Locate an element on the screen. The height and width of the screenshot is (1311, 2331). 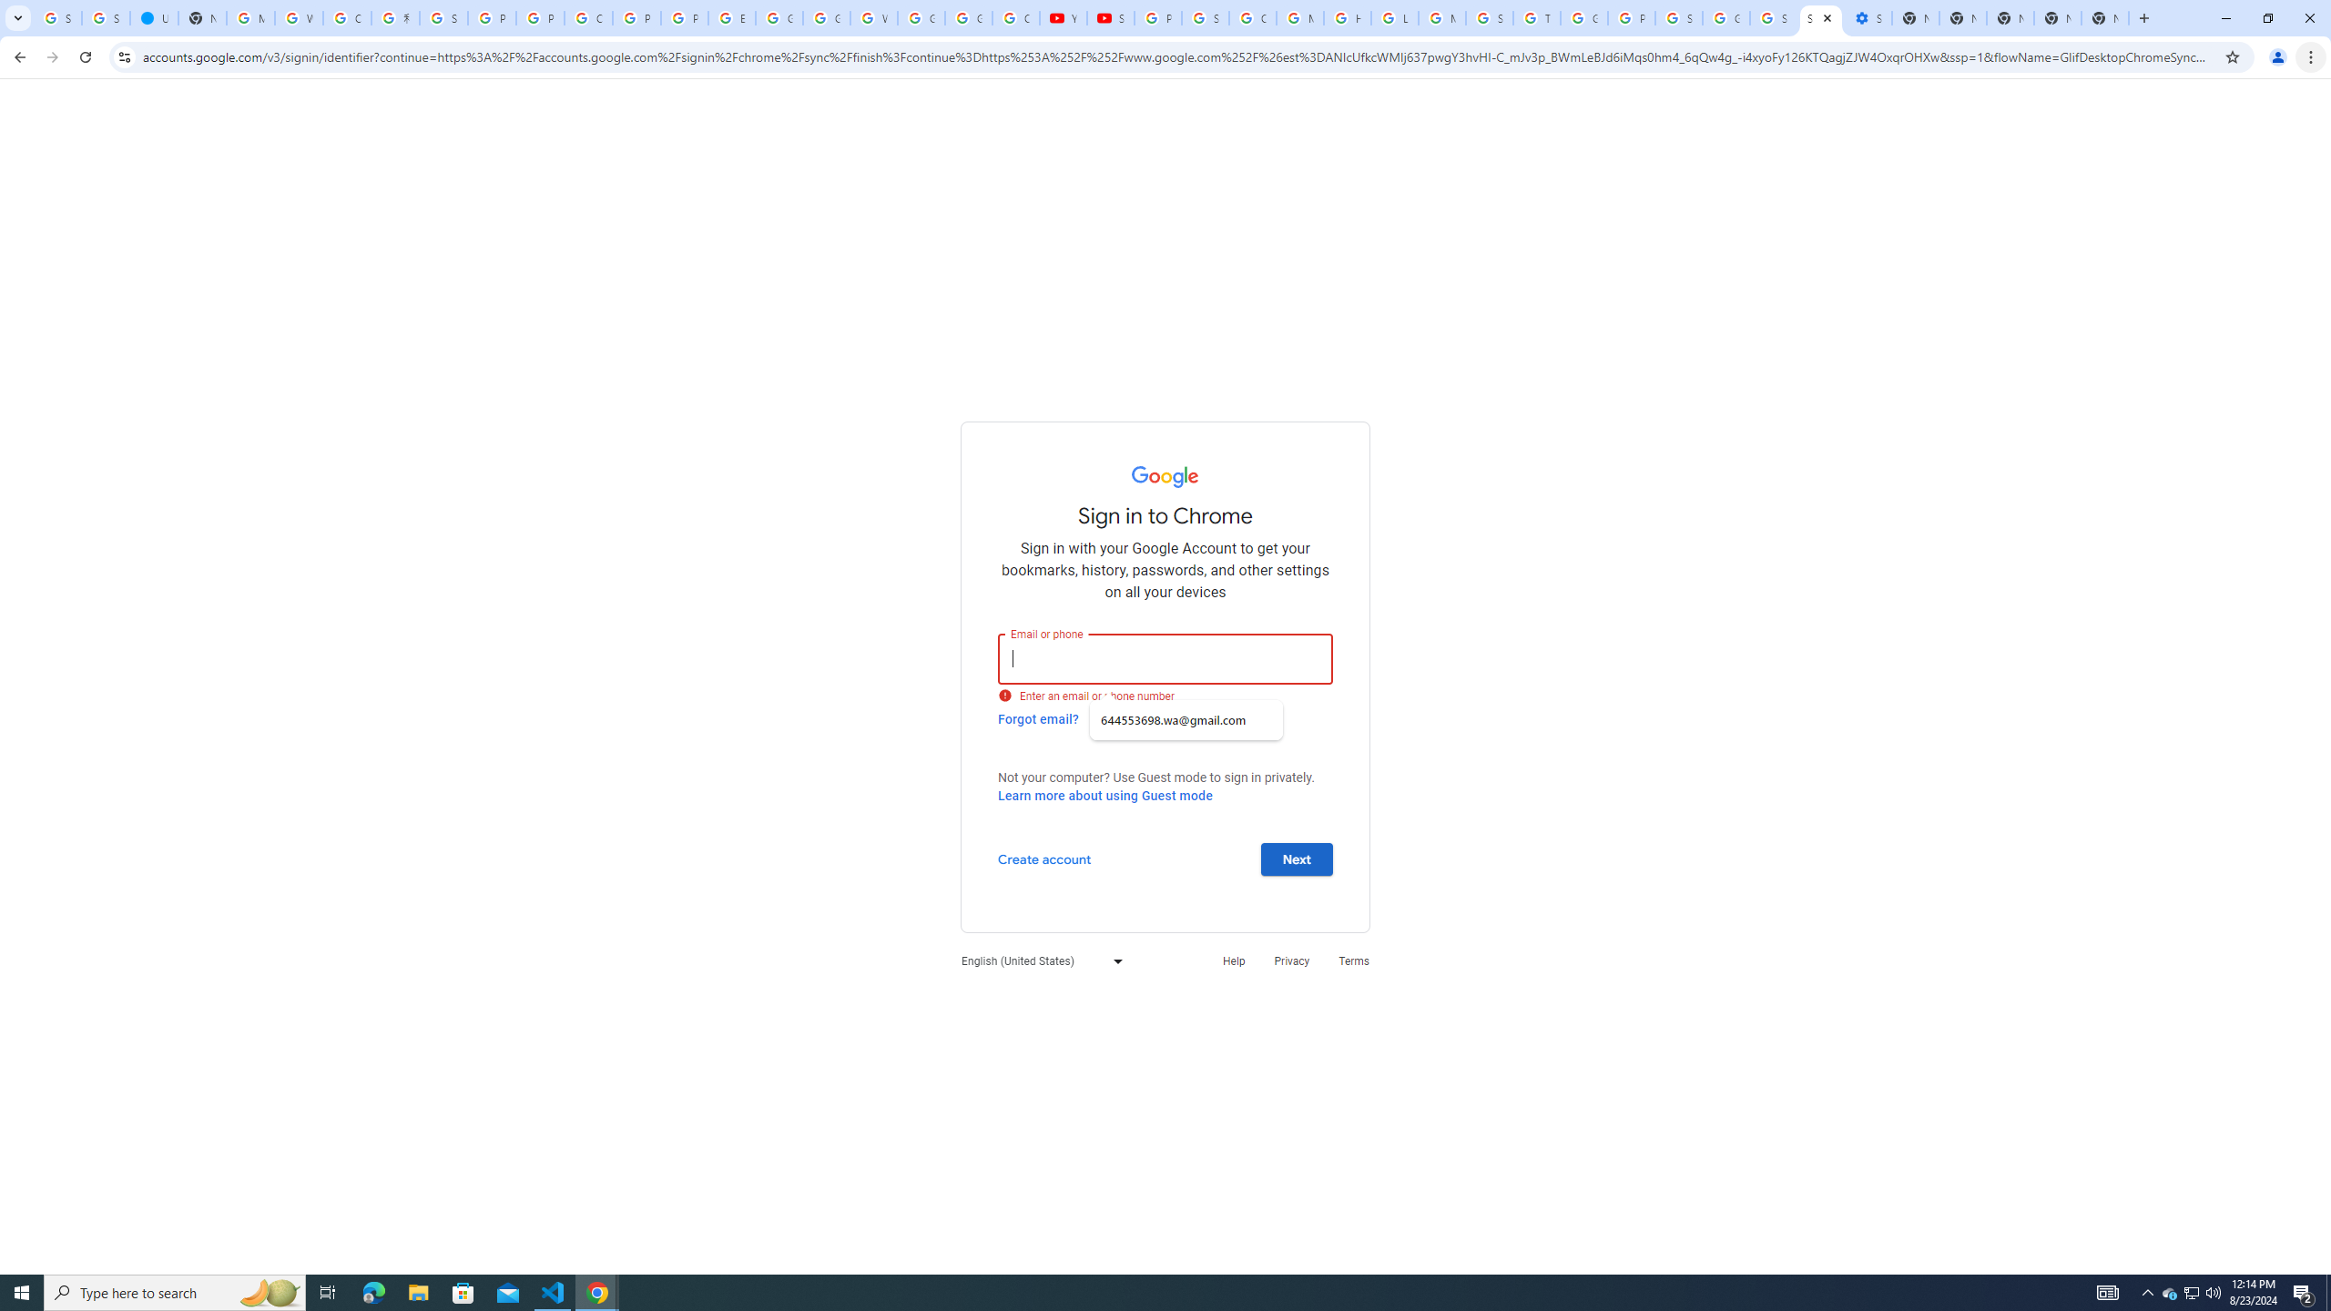
Sign in - Google Accounts is located at coordinates (1821, 18).